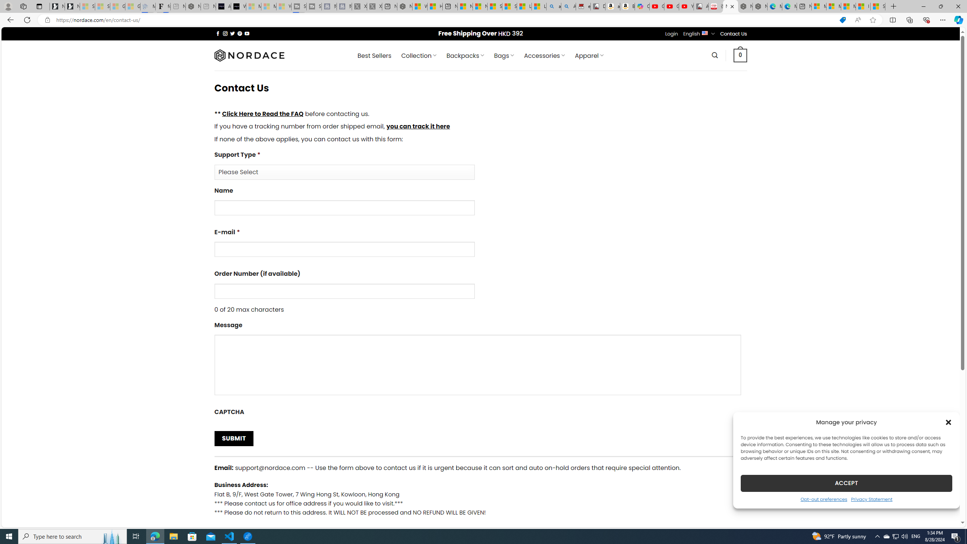 This screenshot has width=967, height=544. Describe the element at coordinates (760, 6) in the screenshot. I see `Nordace - Nordace has arrived Hong Kong` at that location.